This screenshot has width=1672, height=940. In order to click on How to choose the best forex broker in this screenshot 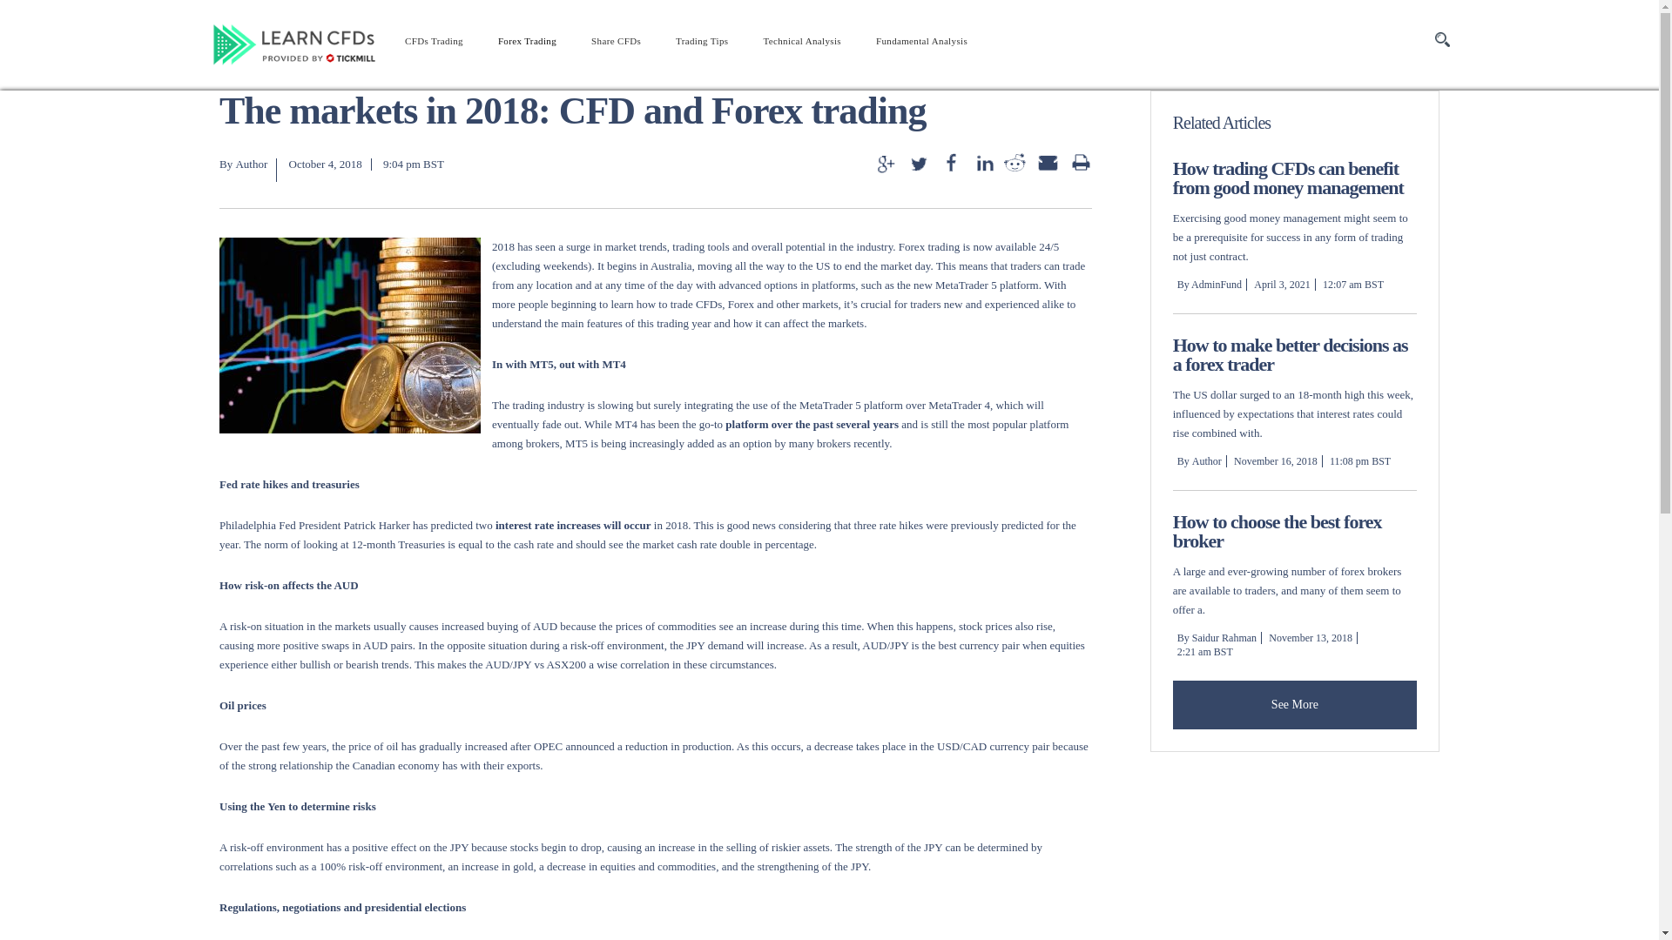, I will do `click(1278, 531)`.